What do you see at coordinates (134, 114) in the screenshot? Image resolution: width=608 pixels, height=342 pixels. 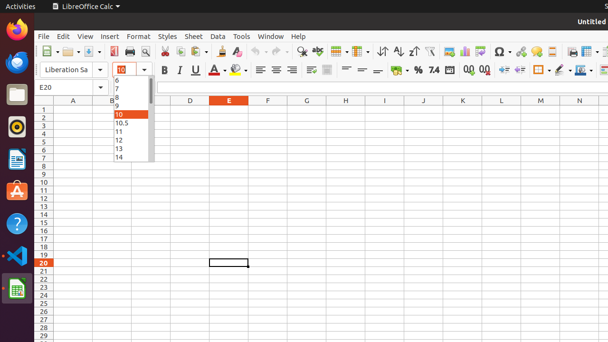 I see `10` at bounding box center [134, 114].